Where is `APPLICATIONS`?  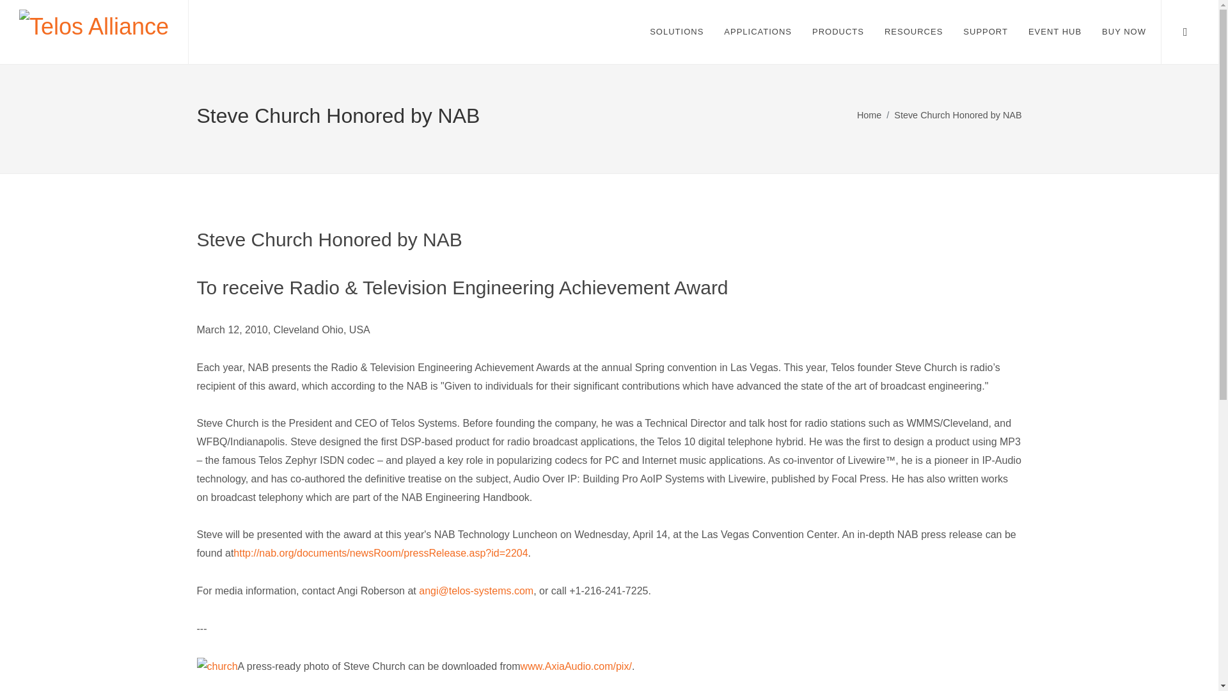
APPLICATIONS is located at coordinates (758, 32).